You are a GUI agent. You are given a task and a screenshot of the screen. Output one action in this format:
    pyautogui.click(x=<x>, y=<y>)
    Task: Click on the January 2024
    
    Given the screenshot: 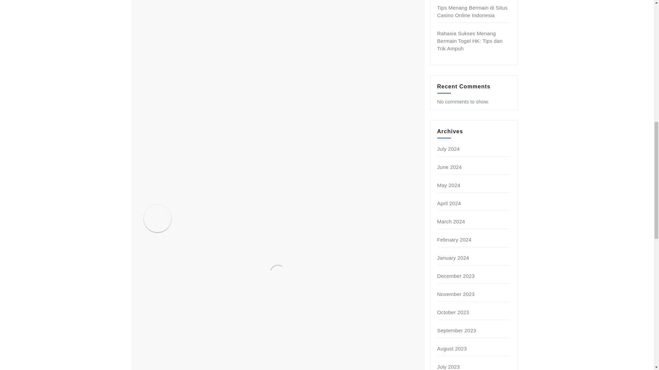 What is the action you would take?
    pyautogui.click(x=453, y=258)
    